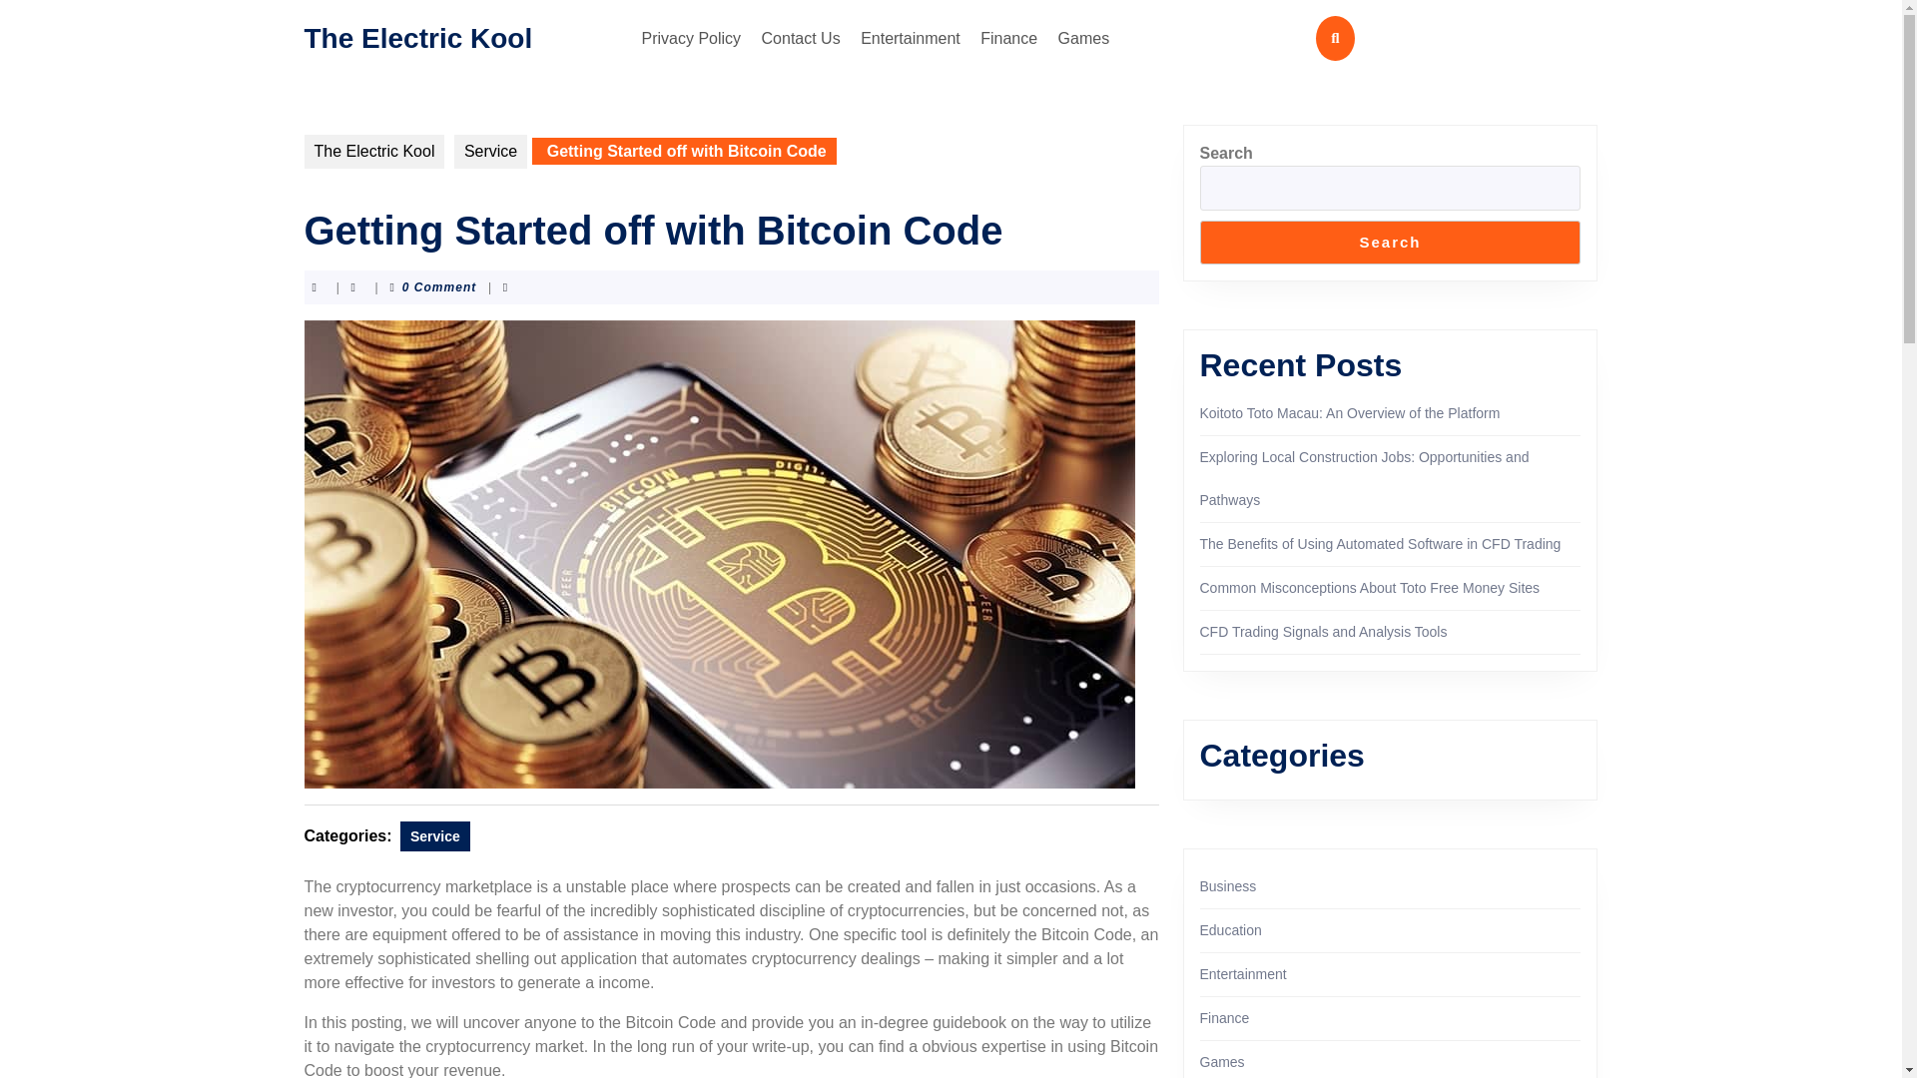  What do you see at coordinates (1084, 38) in the screenshot?
I see `Games` at bounding box center [1084, 38].